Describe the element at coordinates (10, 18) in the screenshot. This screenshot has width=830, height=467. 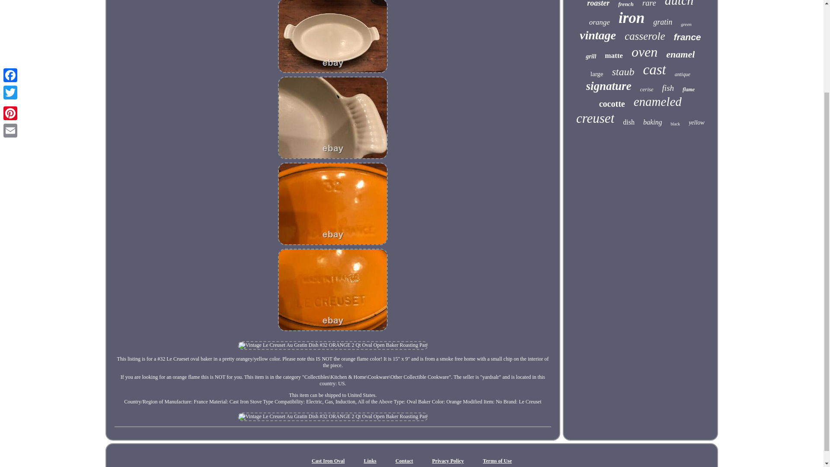
I see `Email` at that location.